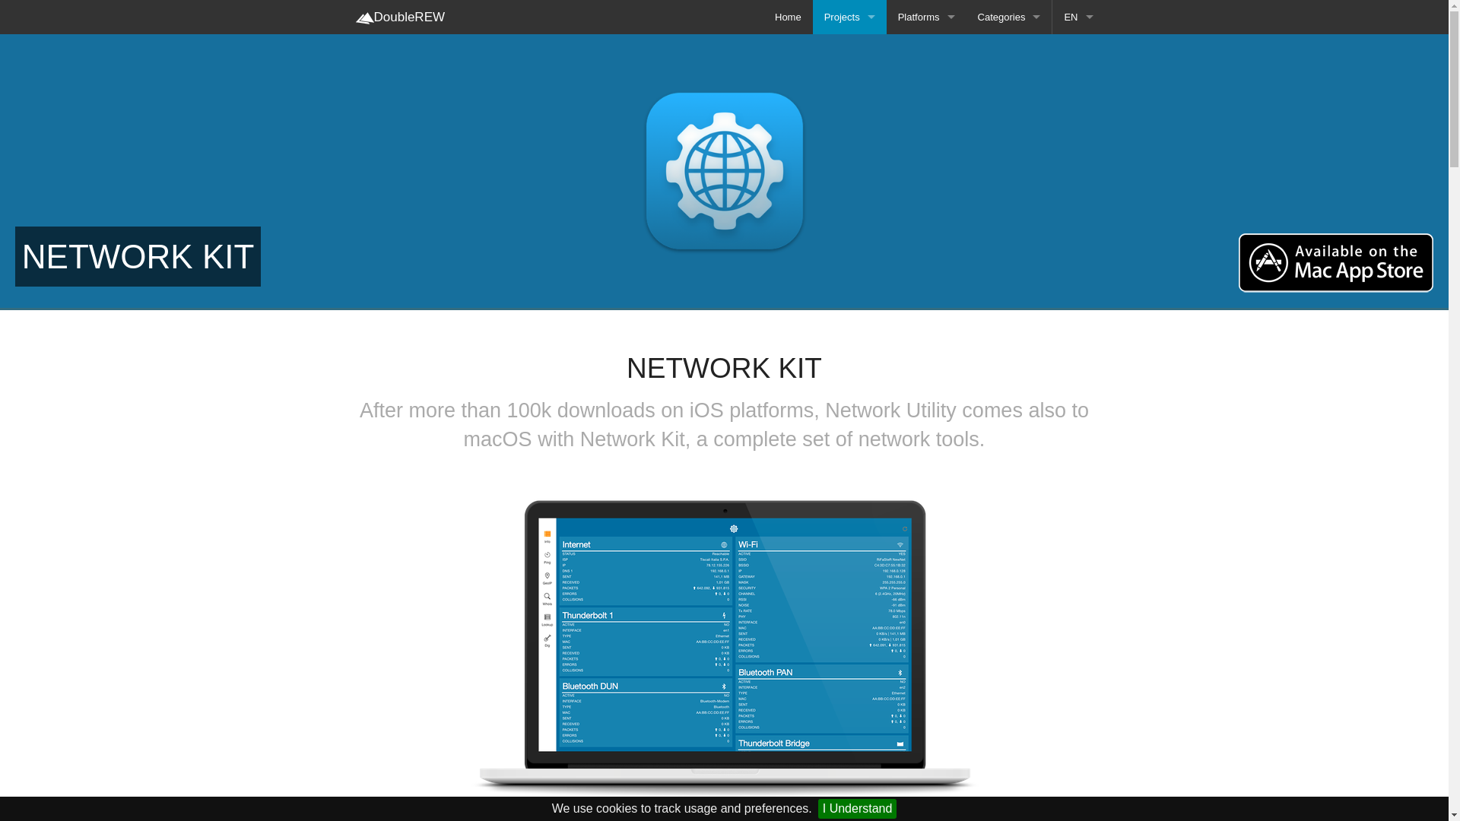 Image resolution: width=1460 pixels, height=821 pixels. Describe the element at coordinates (849, 359) in the screenshot. I see `RAP: Random Audio Player` at that location.